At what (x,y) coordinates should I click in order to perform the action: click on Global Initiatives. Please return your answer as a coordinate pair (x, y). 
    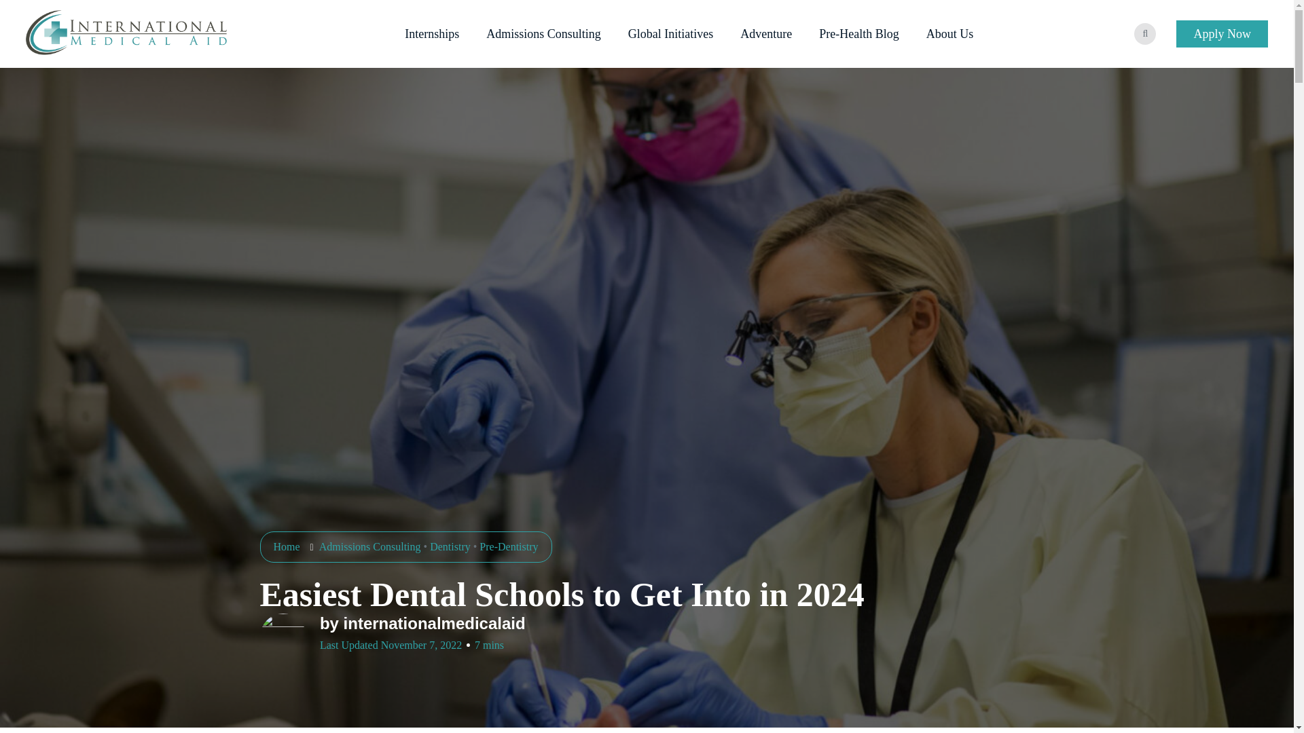
    Looking at the image, I should click on (671, 33).